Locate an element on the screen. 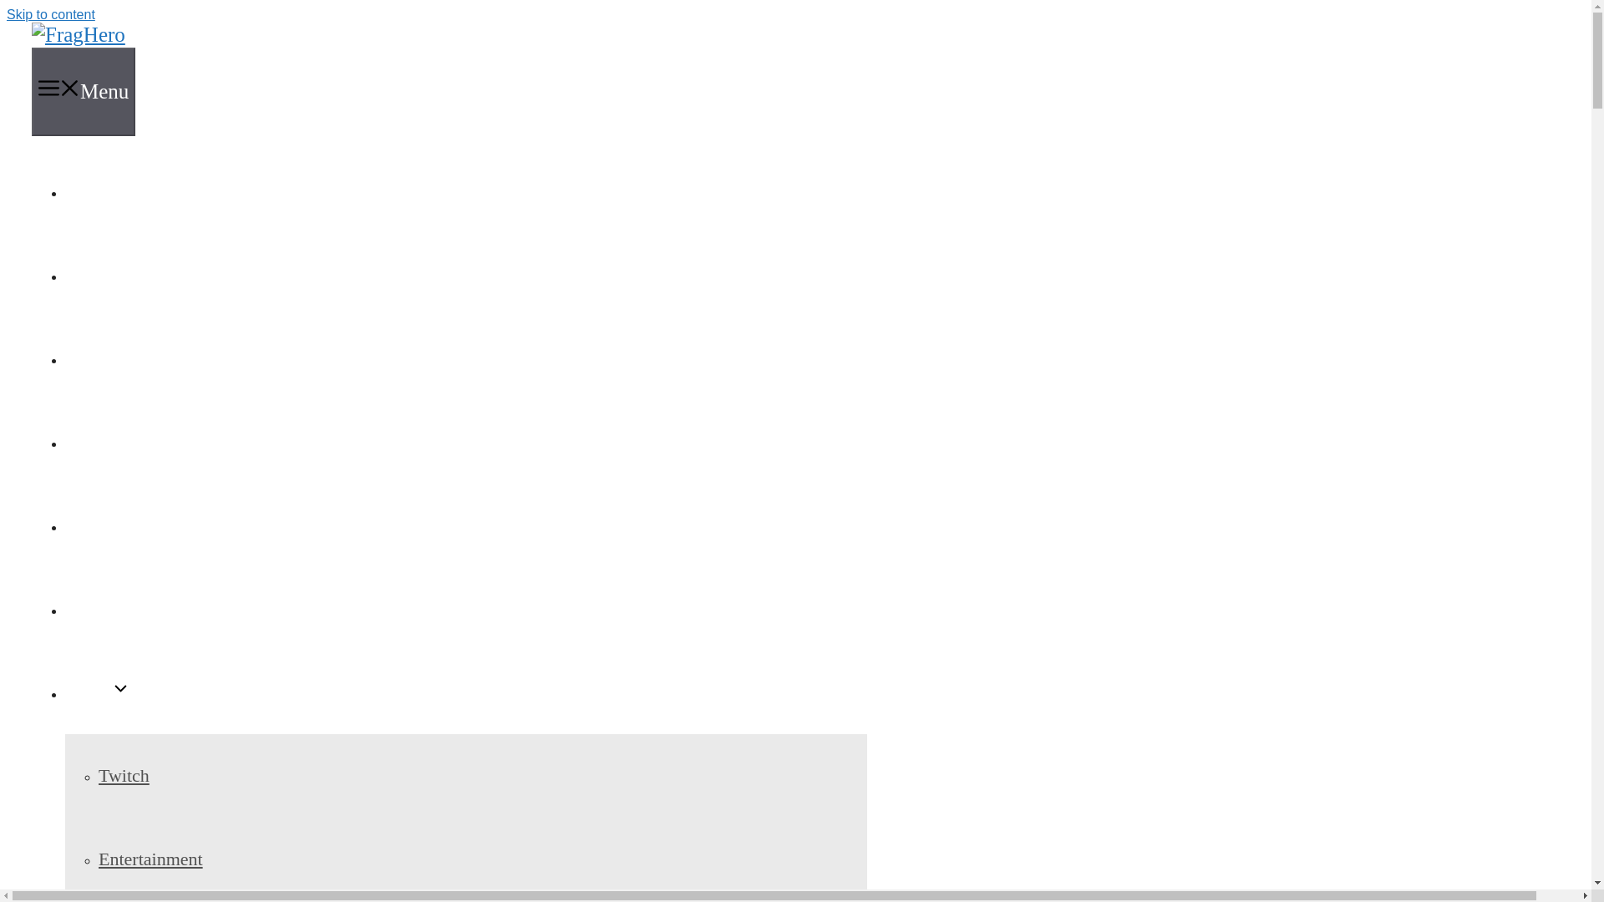 Image resolution: width=1604 pixels, height=902 pixels. Menu is located at coordinates (84, 92).